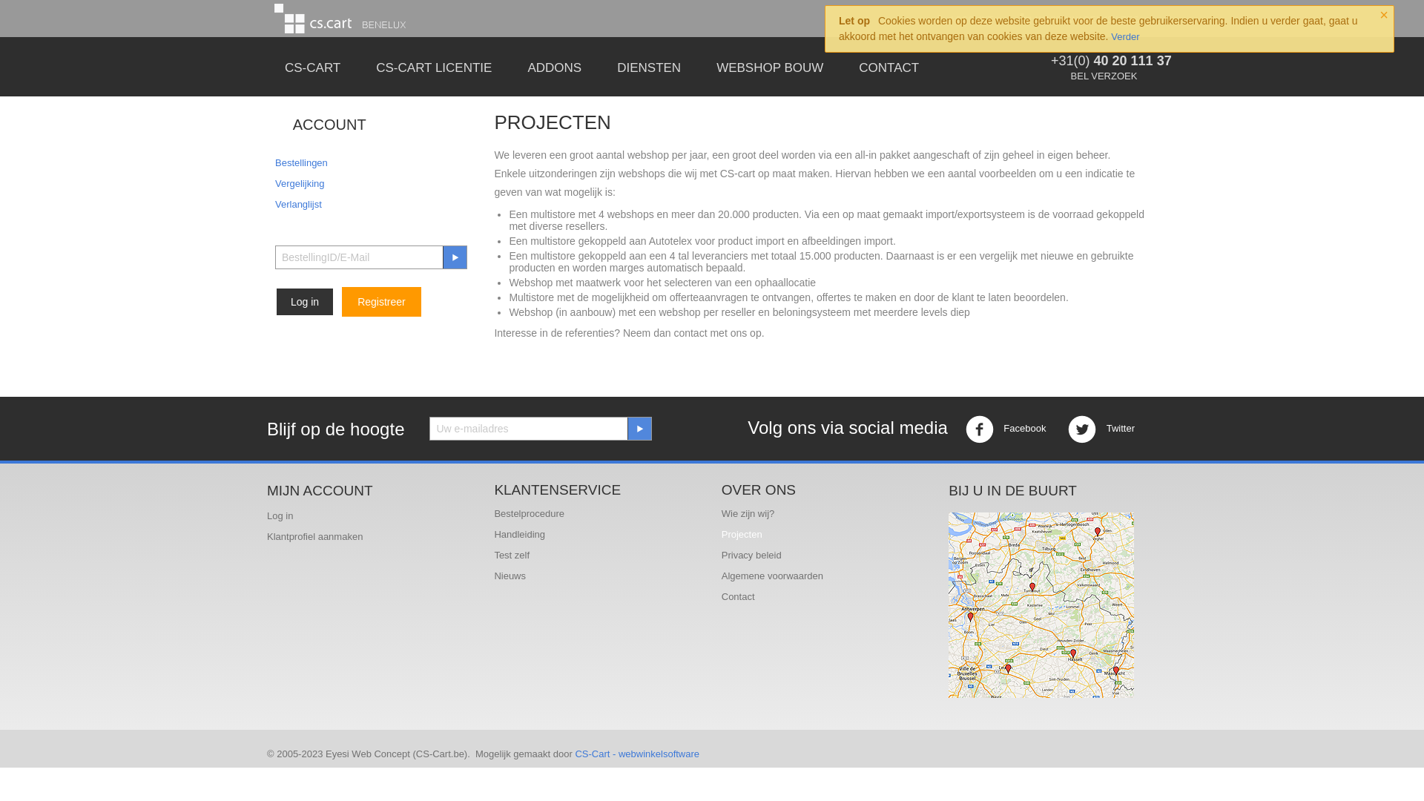 This screenshot has height=801, width=1424. I want to click on CS-Cart - webwinkelsoftware, so click(637, 754).